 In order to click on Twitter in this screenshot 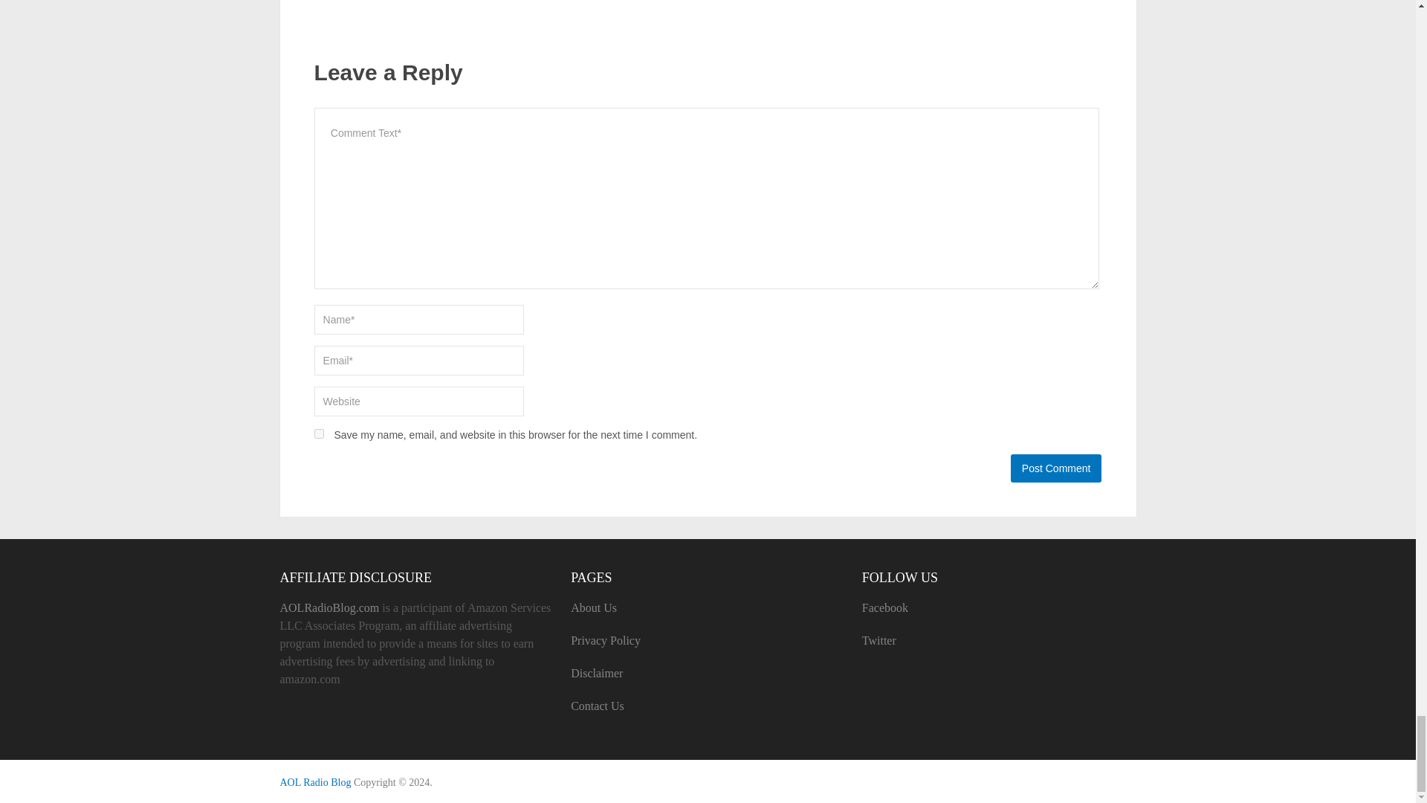, I will do `click(878, 641)`.